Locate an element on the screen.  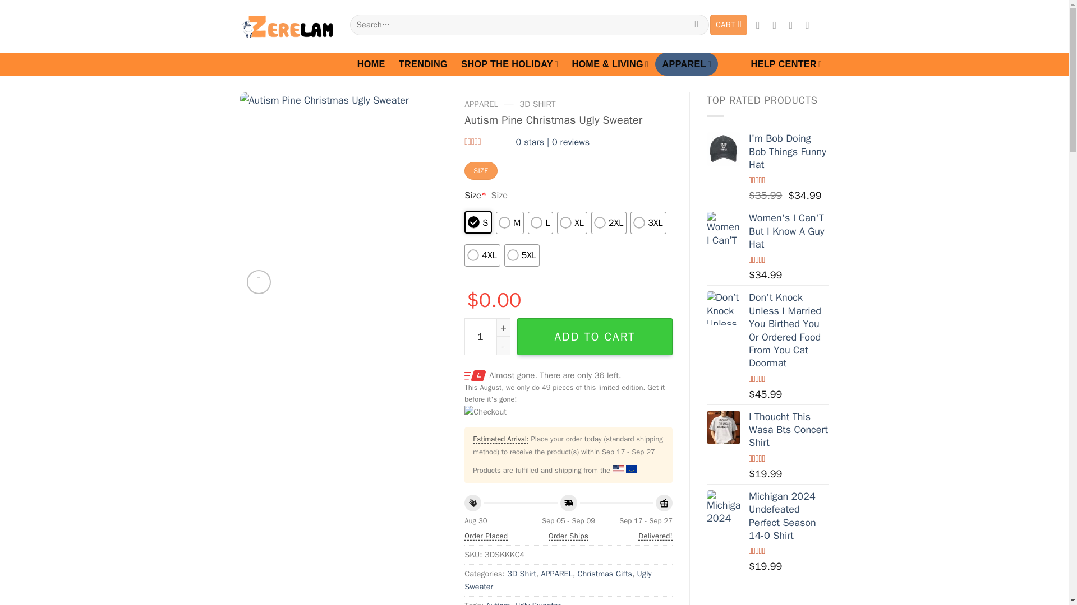
Autism Pine Christmas Ugly Sweater is located at coordinates (344, 196).